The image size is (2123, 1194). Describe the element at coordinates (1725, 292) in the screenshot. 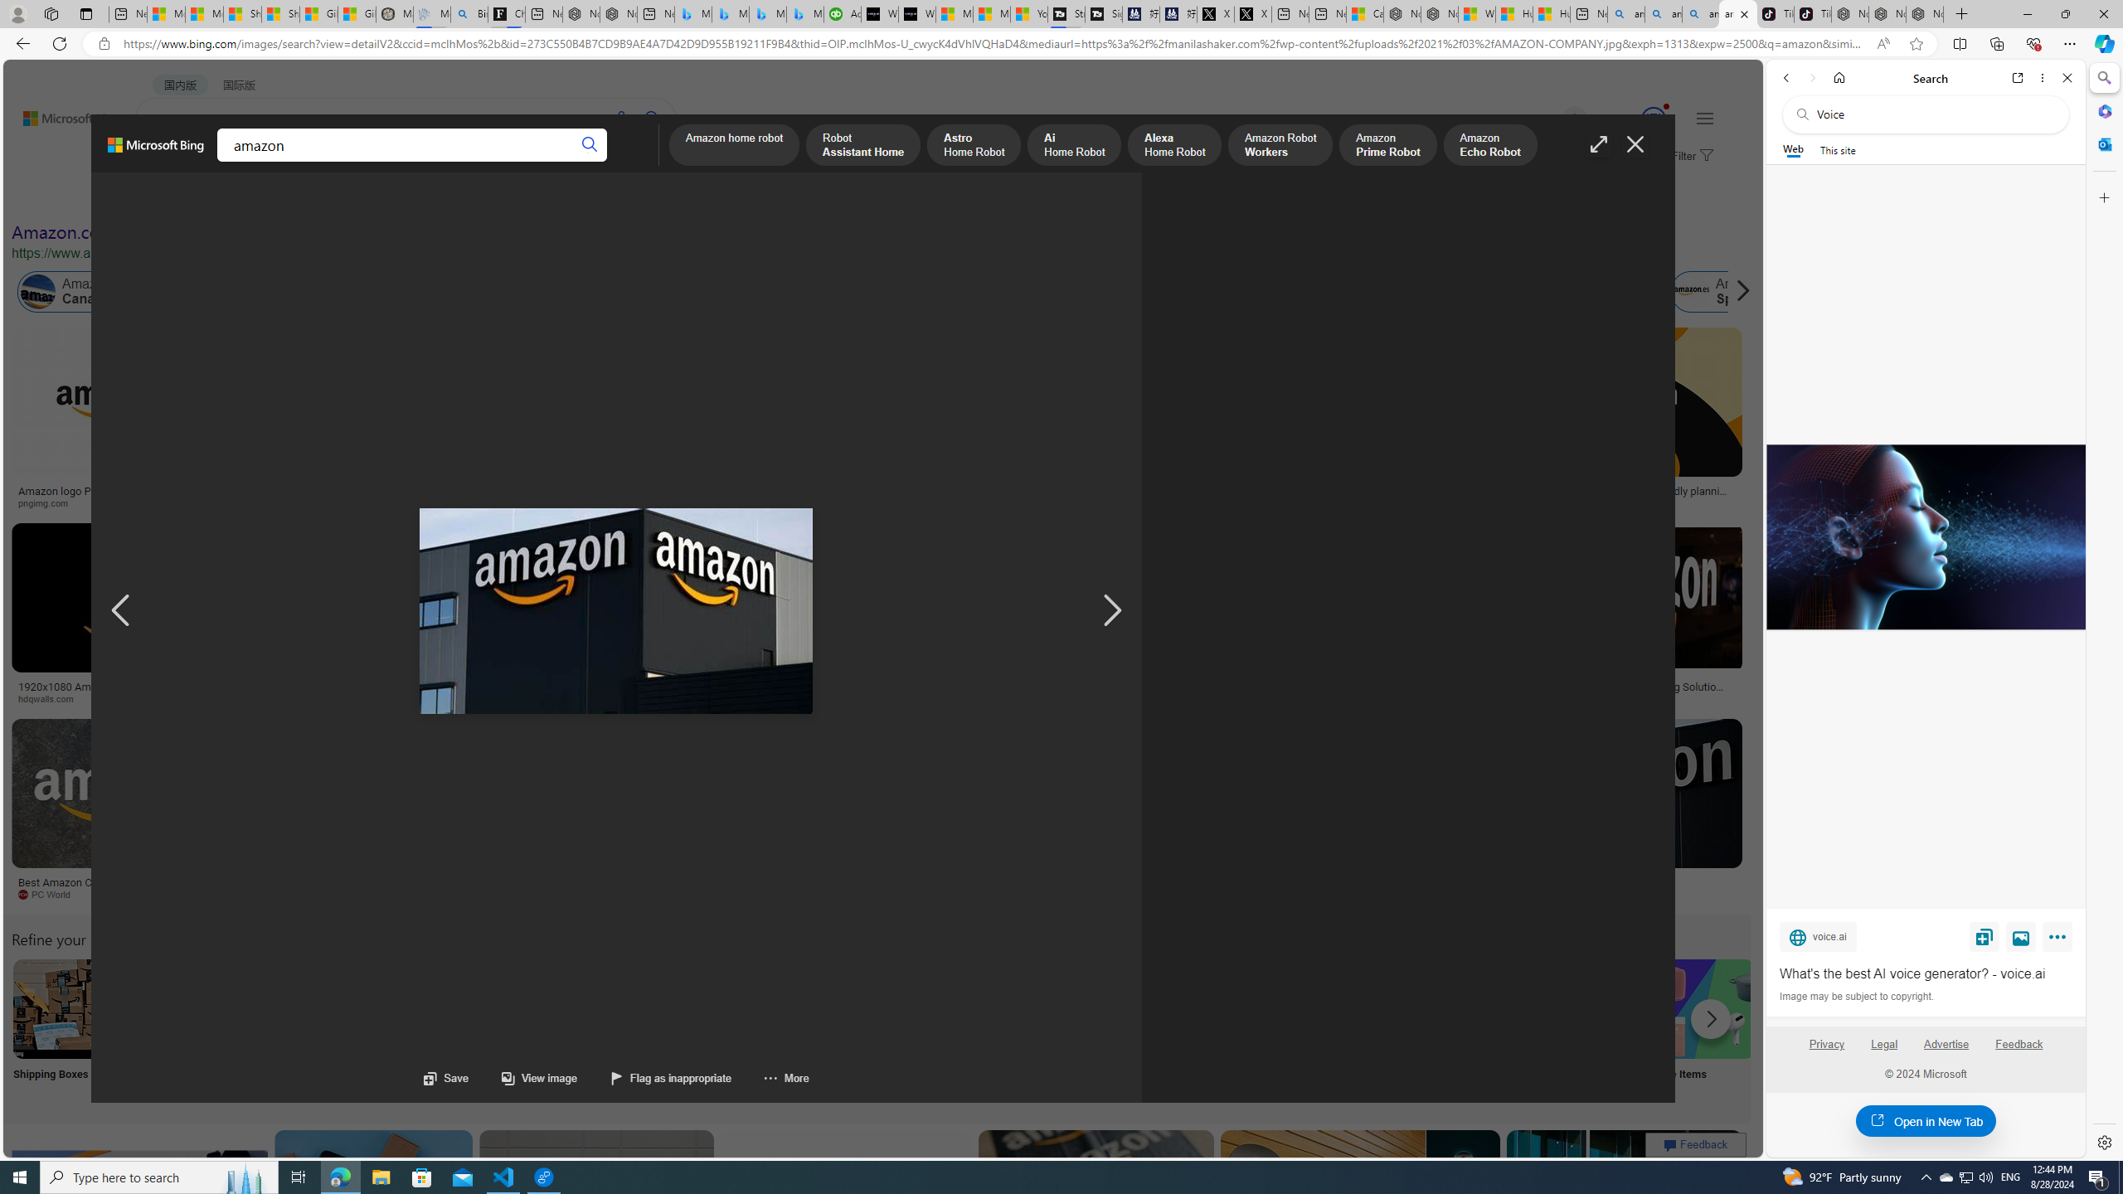

I see `Amazon Spain` at that location.